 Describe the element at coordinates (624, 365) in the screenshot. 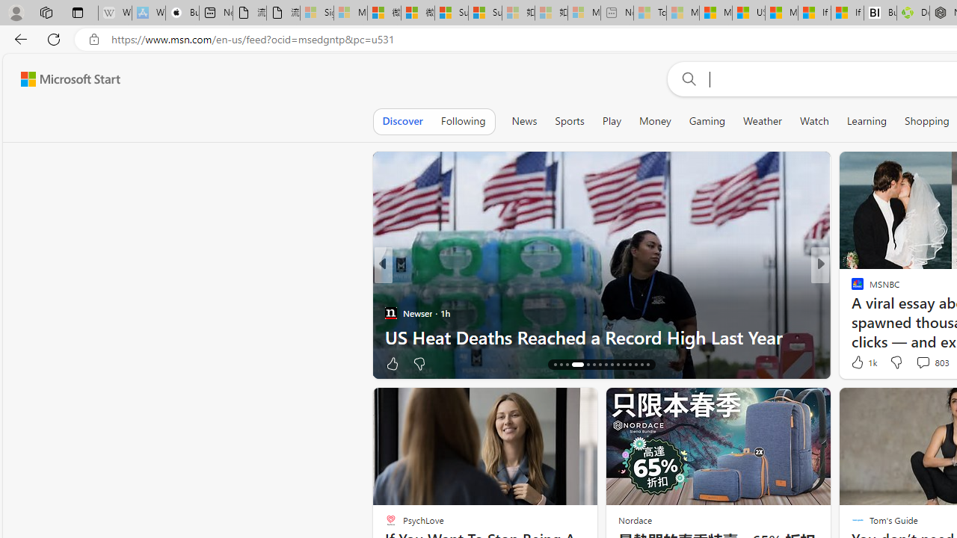

I see `AutomationID: tab-26` at that location.